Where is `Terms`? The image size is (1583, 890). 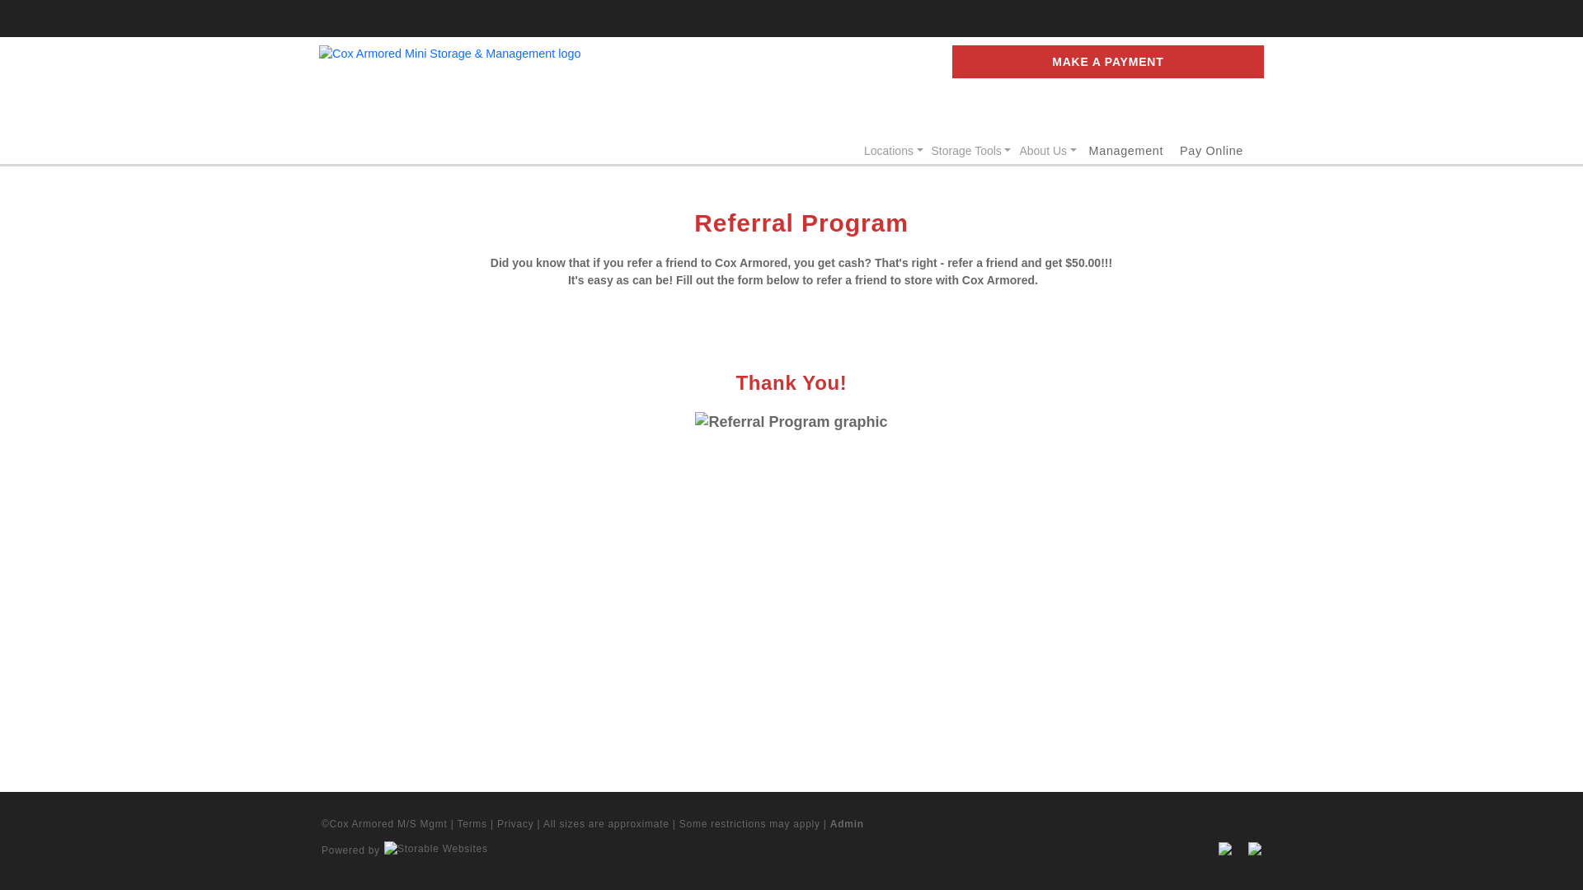 Terms is located at coordinates (472, 823).